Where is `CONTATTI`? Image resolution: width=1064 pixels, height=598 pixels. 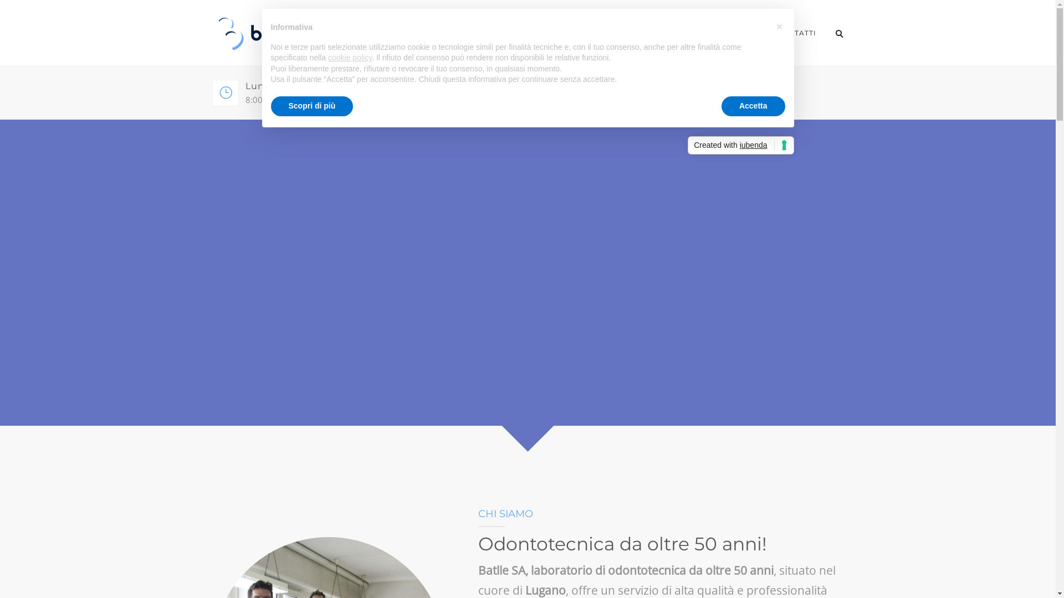
CONTATTI is located at coordinates (796, 33).